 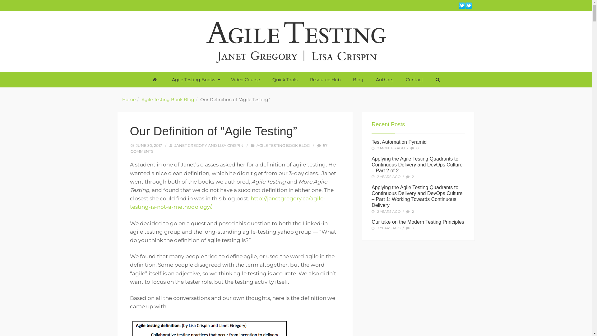 I want to click on 0, so click(x=417, y=148).